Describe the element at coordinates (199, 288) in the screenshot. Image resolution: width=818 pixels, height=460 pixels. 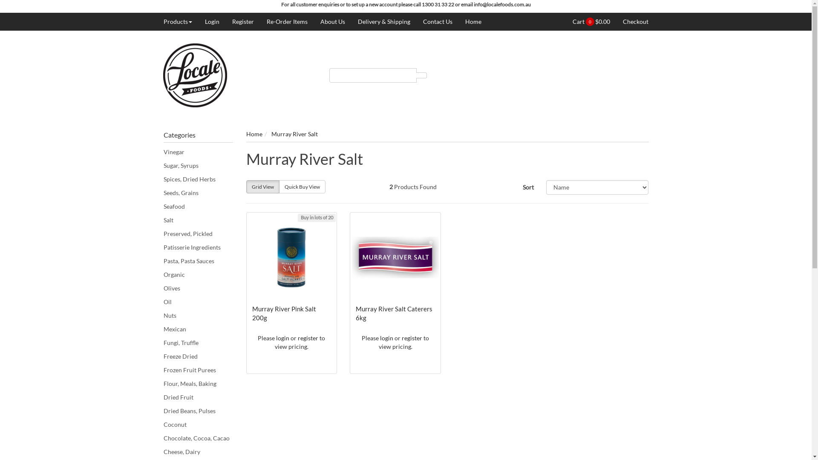
I see `Olives` at that location.